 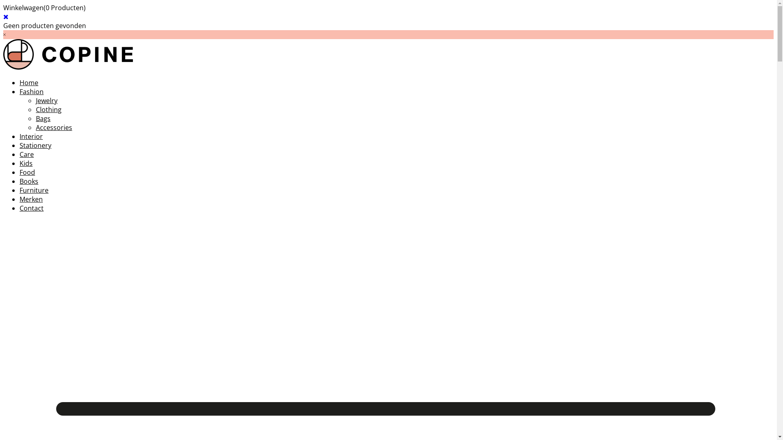 What do you see at coordinates (49, 110) in the screenshot?
I see `Clothing` at bounding box center [49, 110].